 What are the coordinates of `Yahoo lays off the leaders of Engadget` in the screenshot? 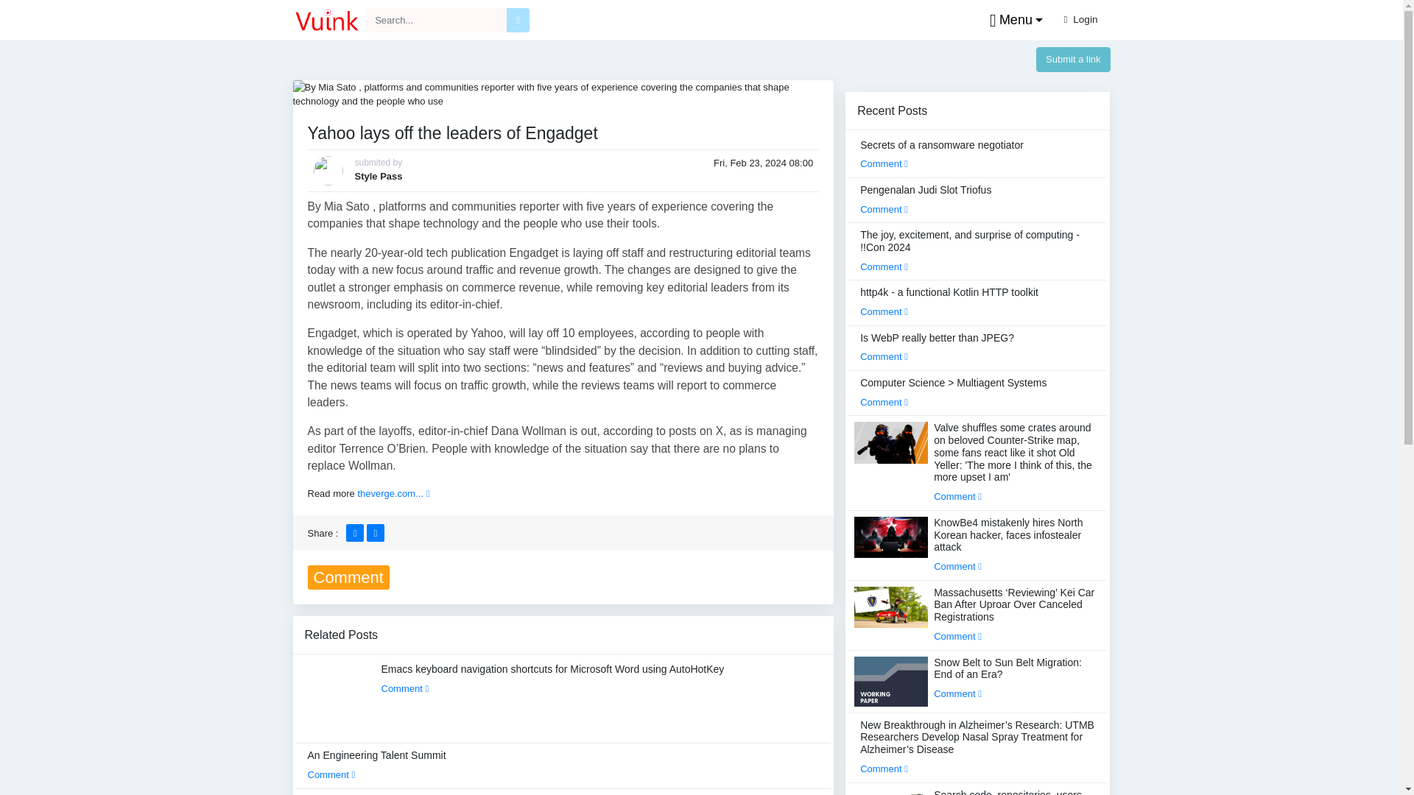 It's located at (563, 93).